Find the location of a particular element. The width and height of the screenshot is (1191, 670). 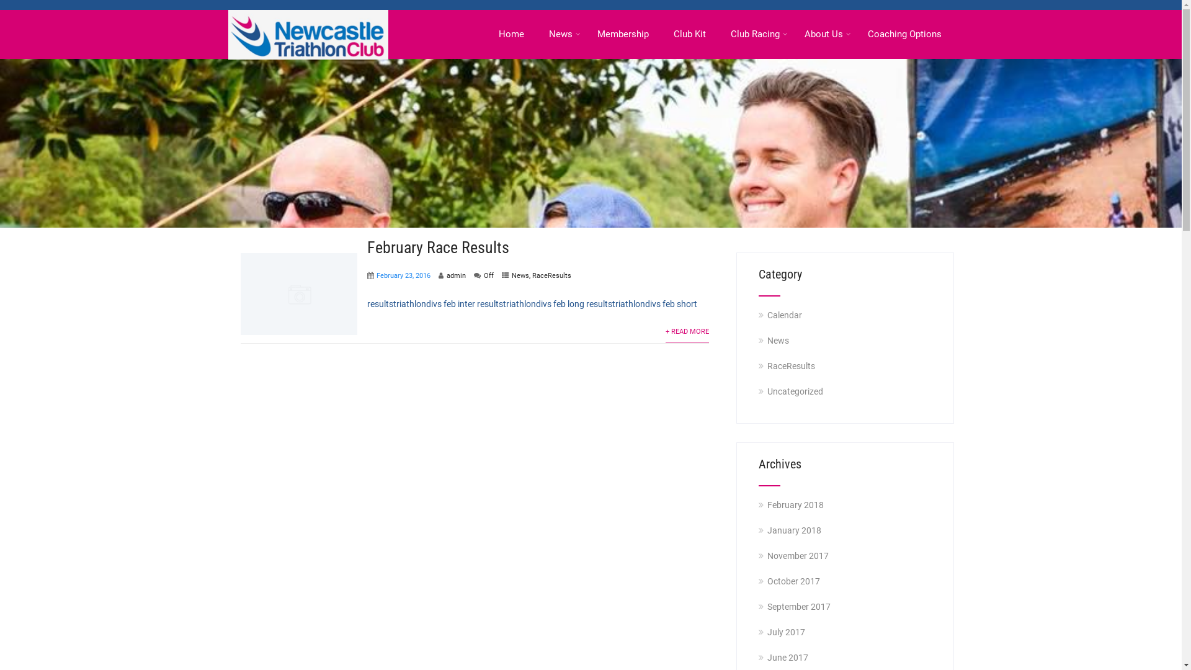

February Race Results is located at coordinates (438, 248).